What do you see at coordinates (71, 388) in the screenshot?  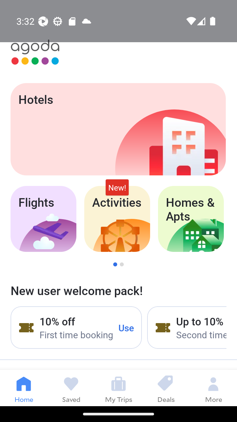 I see `Saved` at bounding box center [71, 388].